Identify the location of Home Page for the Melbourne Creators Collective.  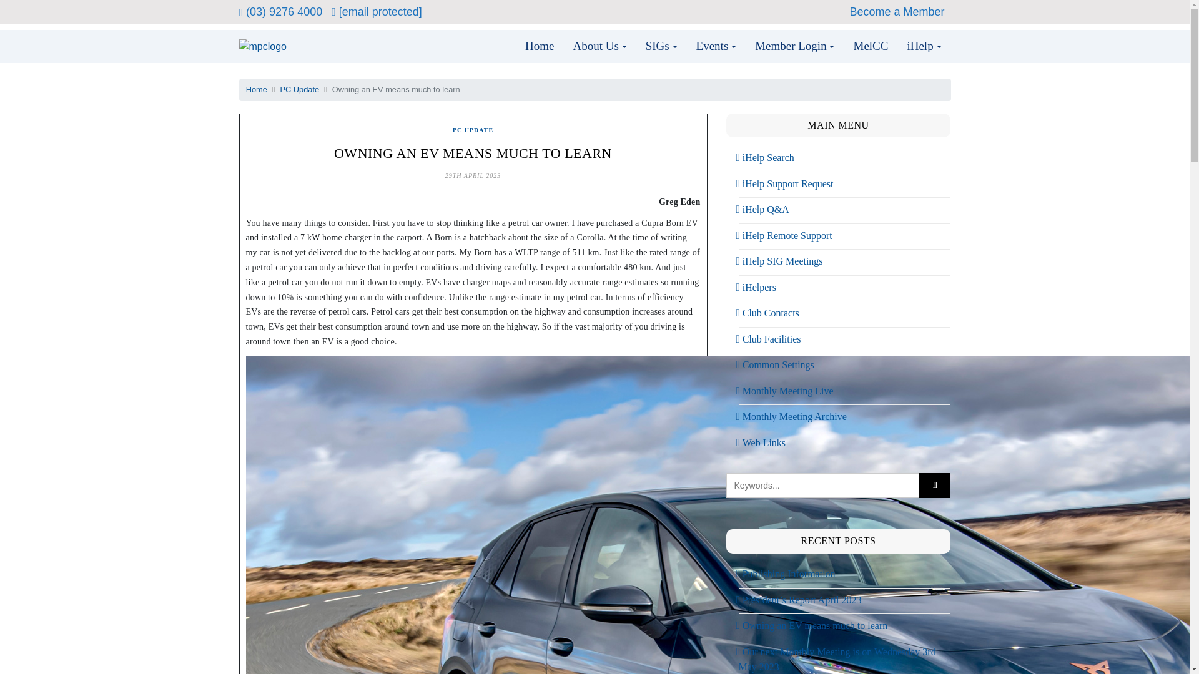
(871, 46).